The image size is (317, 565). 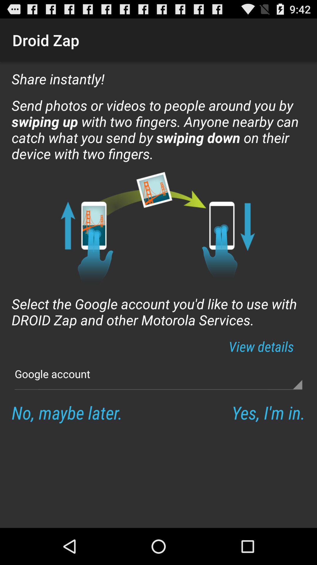 I want to click on flip to no, maybe later. icon, so click(x=67, y=413).